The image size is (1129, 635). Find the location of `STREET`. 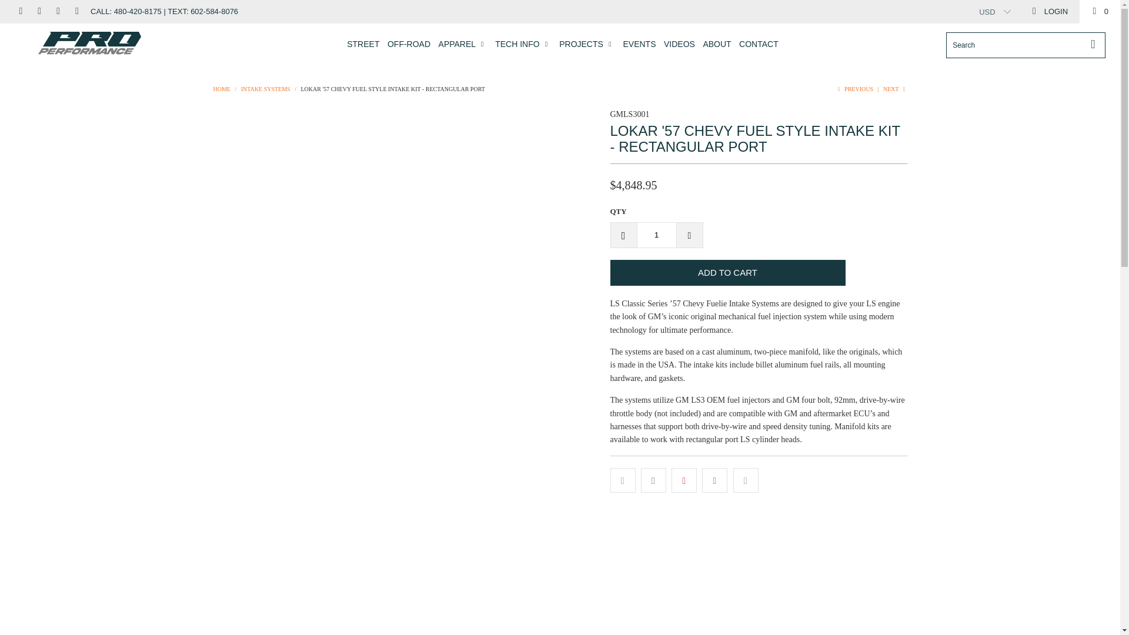

STREET is located at coordinates (363, 44).